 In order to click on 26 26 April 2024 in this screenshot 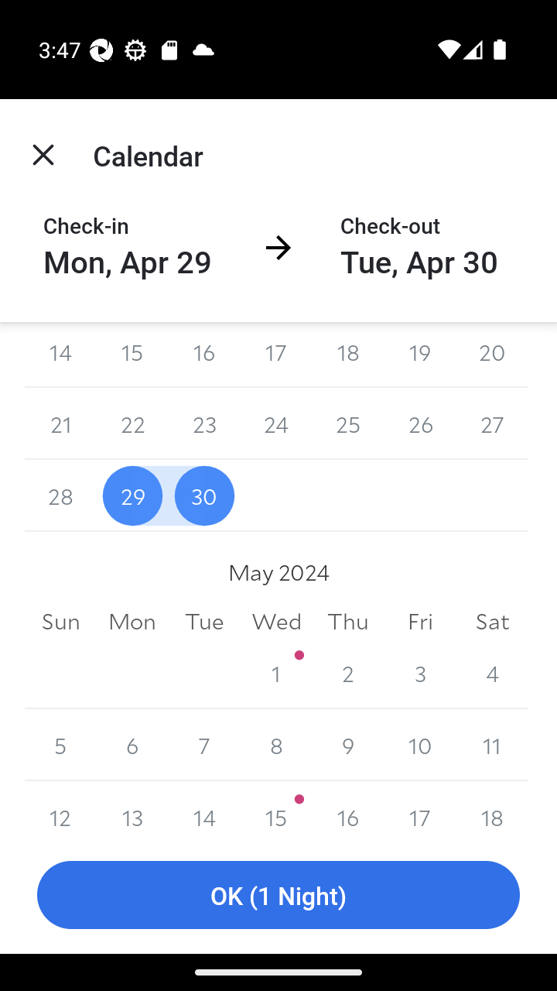, I will do `click(419, 423)`.